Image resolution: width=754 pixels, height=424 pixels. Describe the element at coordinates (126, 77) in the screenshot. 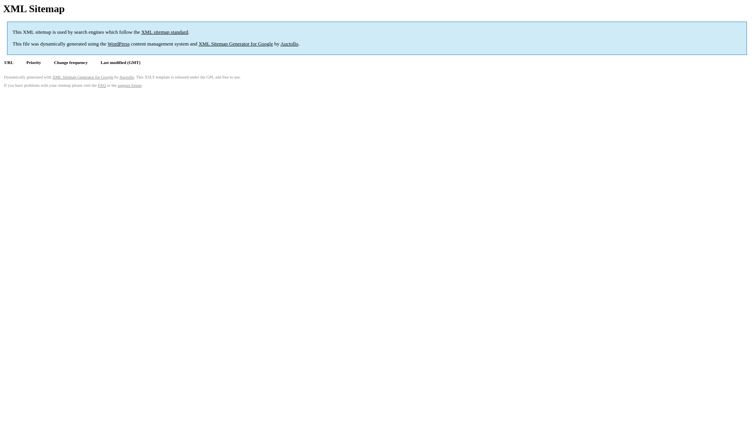

I see `Auctollo` at that location.